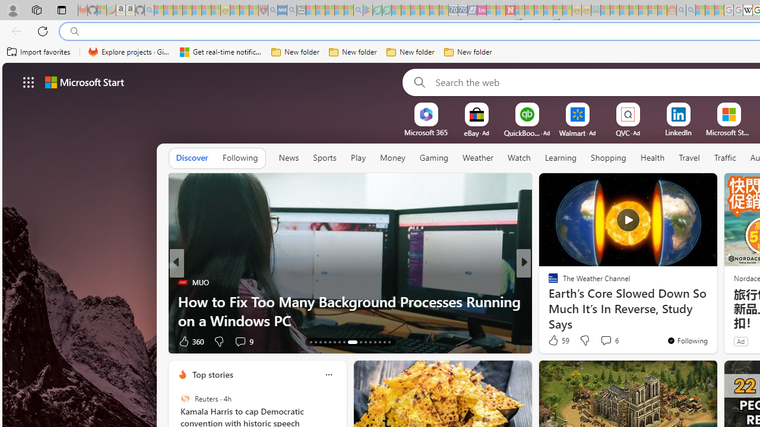 Image resolution: width=760 pixels, height=427 pixels. What do you see at coordinates (602, 342) in the screenshot?
I see `View comments 5 Comment` at bounding box center [602, 342].